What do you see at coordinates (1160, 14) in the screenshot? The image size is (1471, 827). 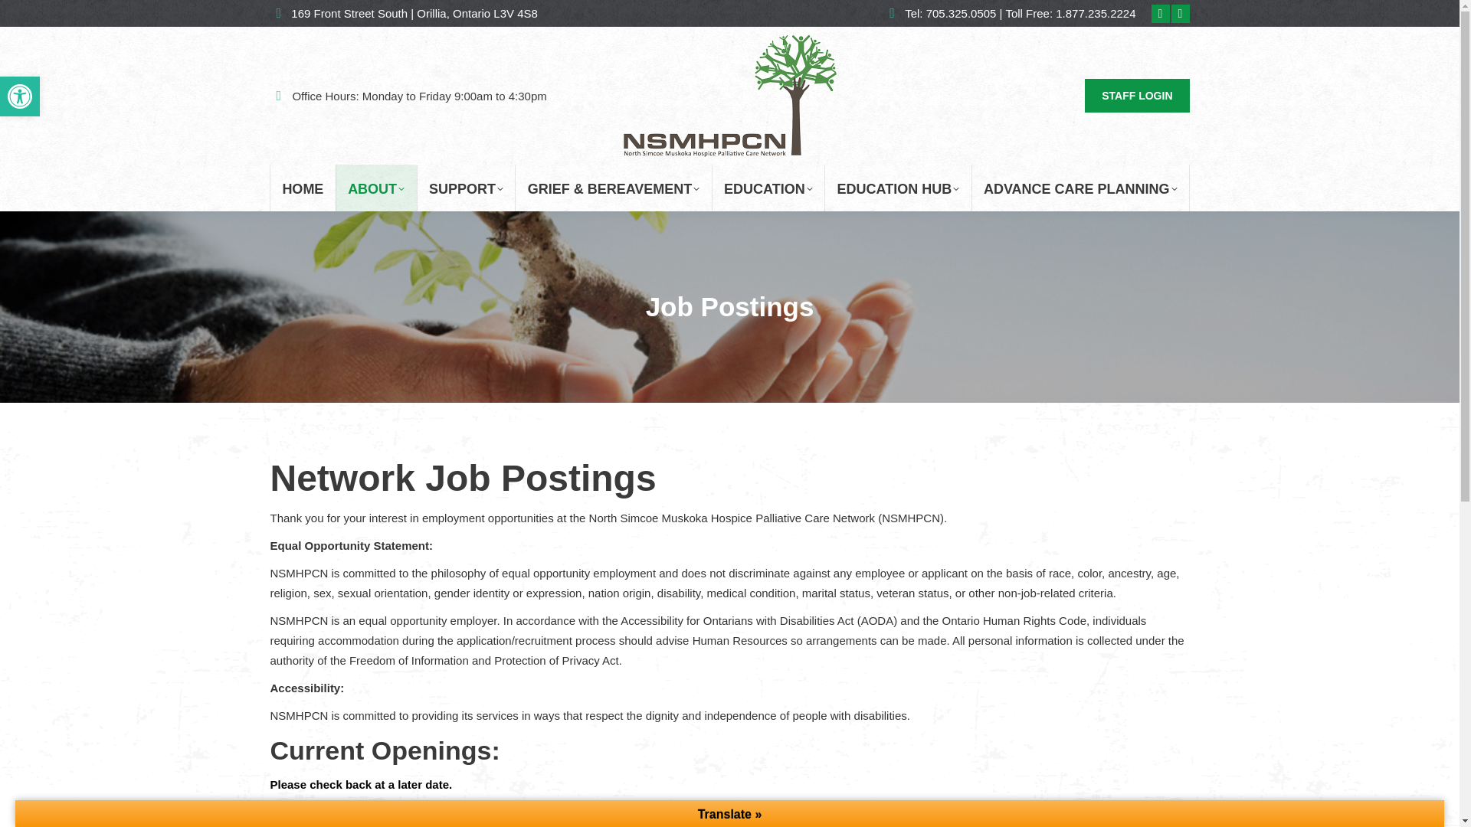 I see `Accessibility` at bounding box center [1160, 14].